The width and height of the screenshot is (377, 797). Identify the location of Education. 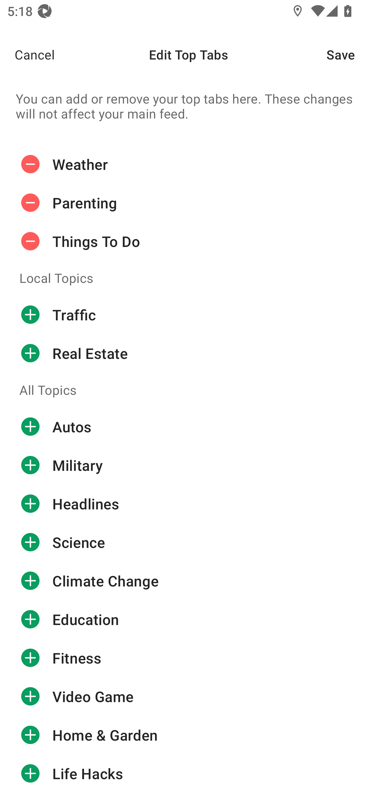
(188, 619).